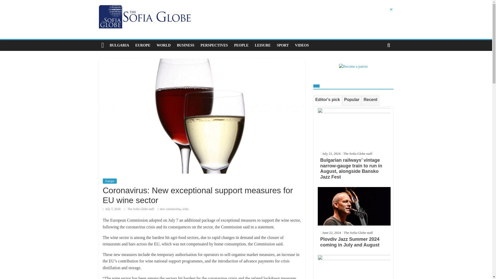  I want to click on VIDEOS, so click(302, 45).